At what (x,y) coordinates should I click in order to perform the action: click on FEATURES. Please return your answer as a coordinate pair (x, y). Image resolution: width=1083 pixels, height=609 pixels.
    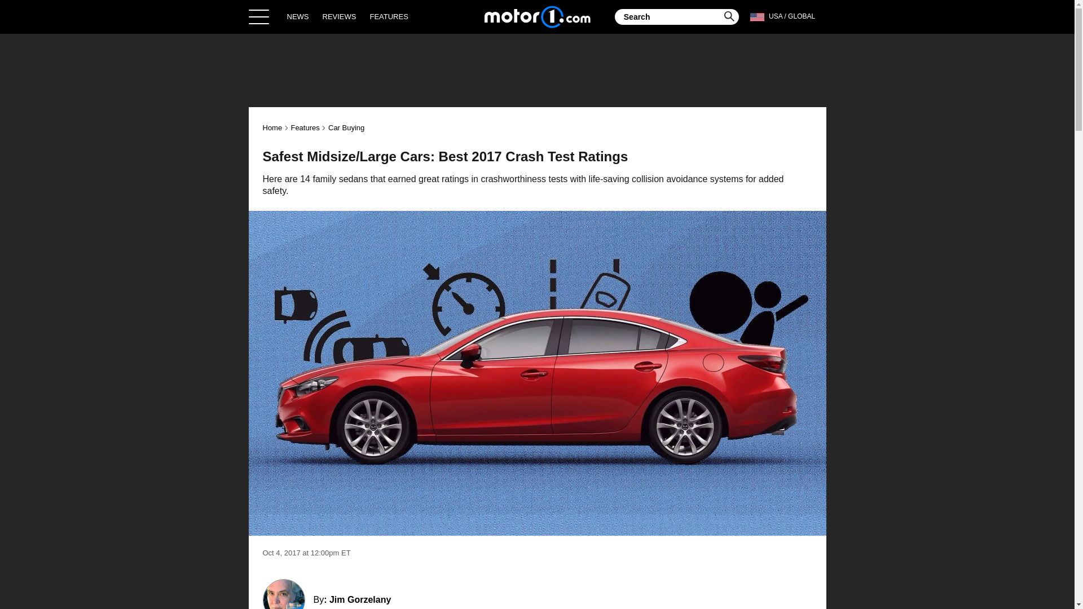
    Looking at the image, I should click on (388, 16).